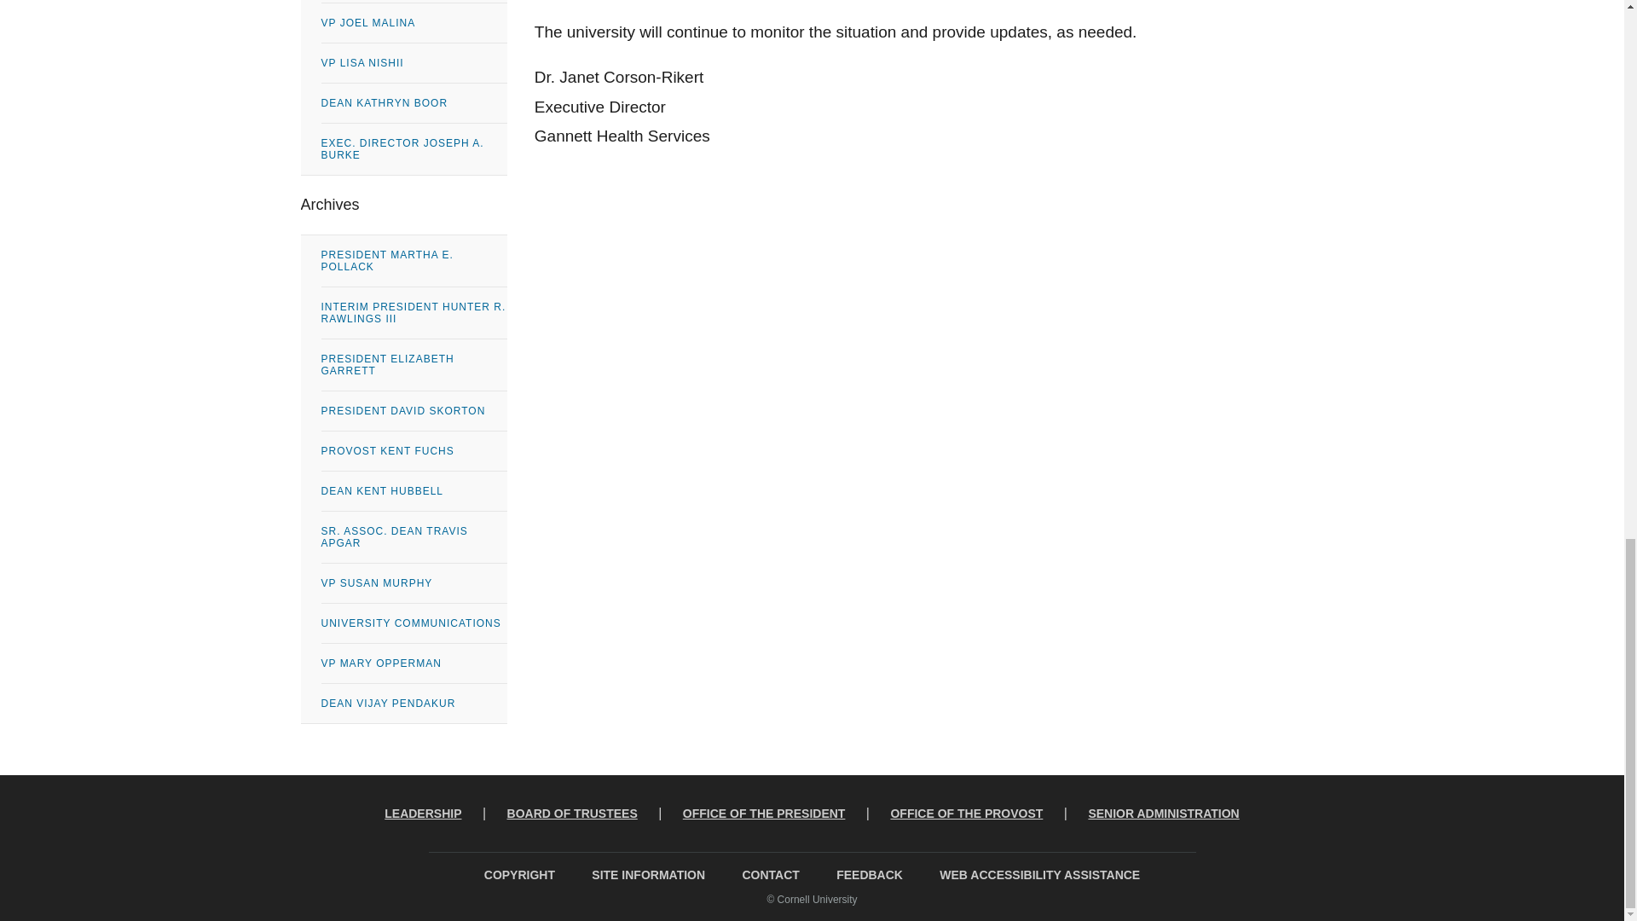 Image resolution: width=1637 pixels, height=921 pixels. I want to click on VP JOEL MALINA, so click(413, 22).